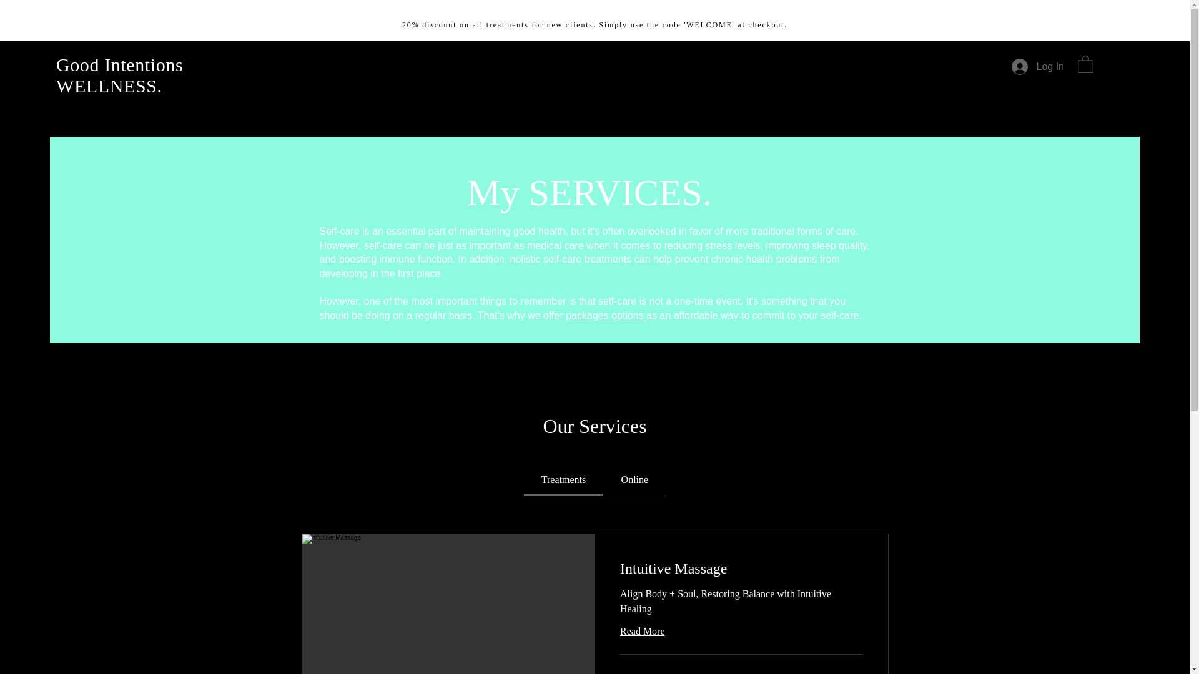 This screenshot has width=1199, height=674. I want to click on Good Intentions WELLNESS., so click(120, 75).